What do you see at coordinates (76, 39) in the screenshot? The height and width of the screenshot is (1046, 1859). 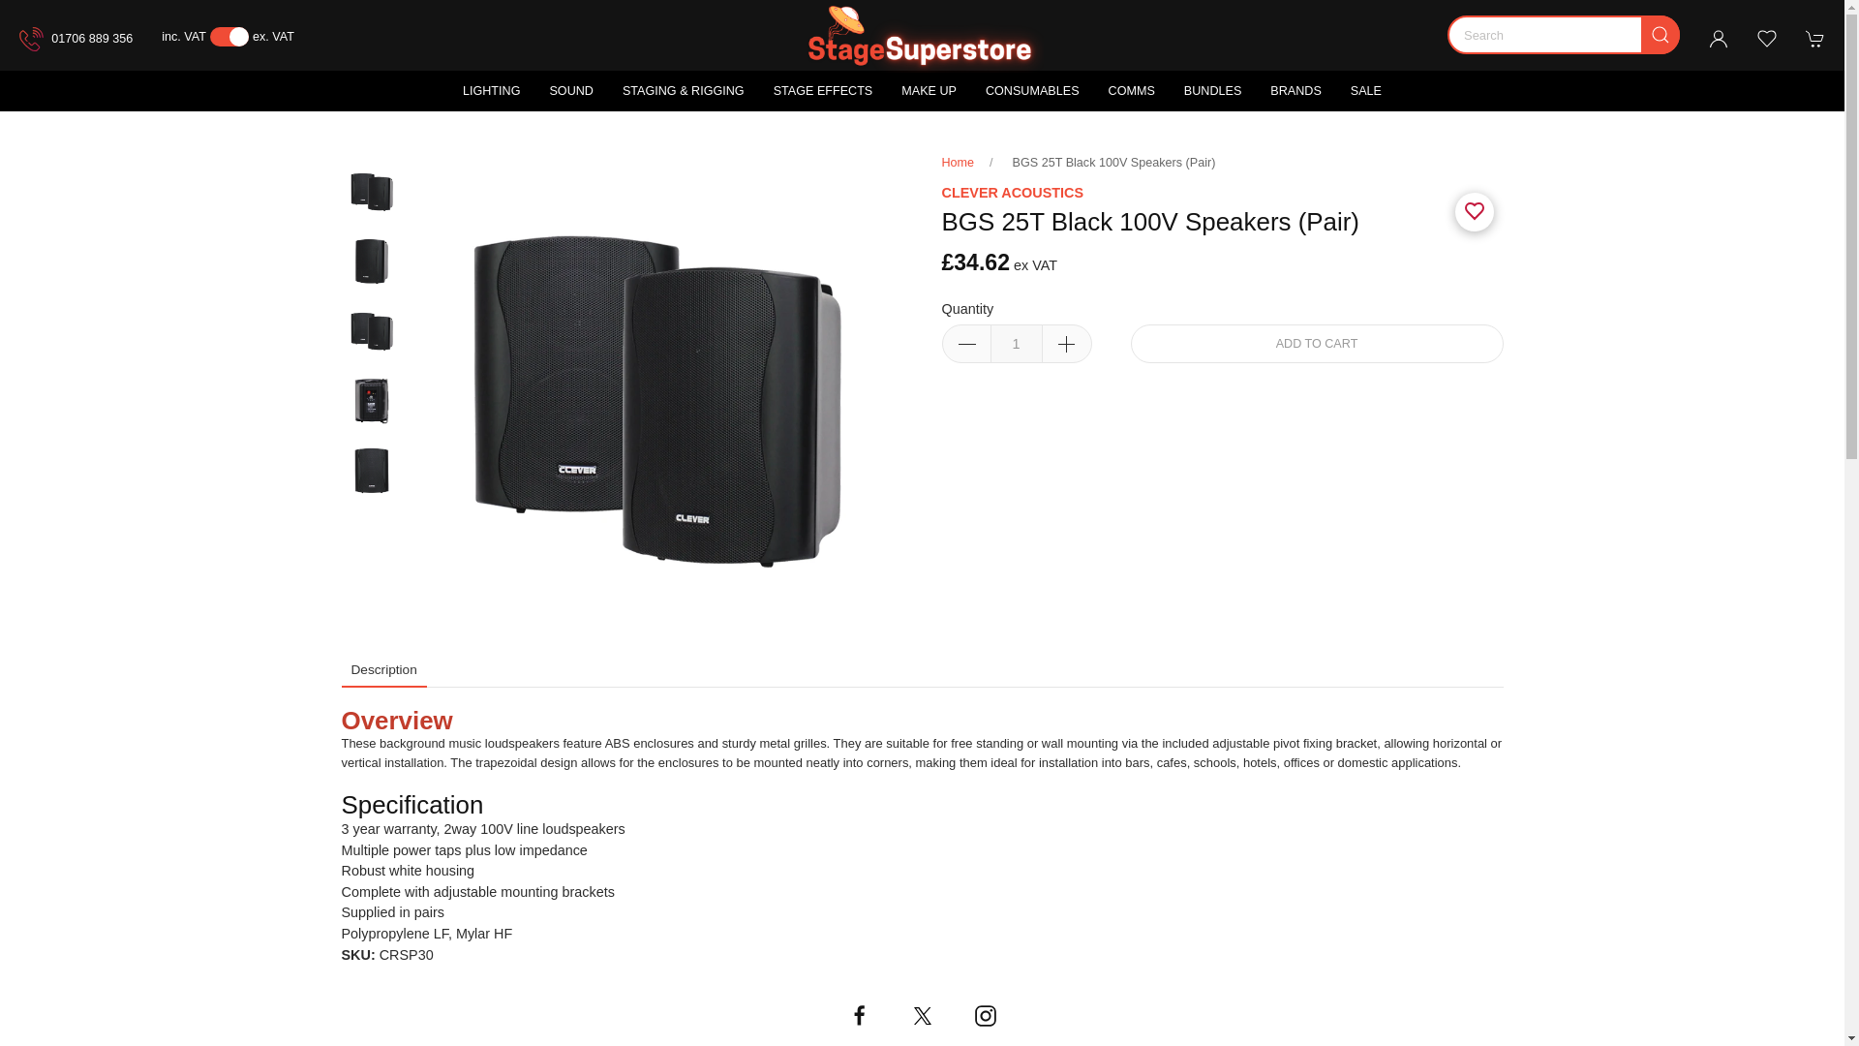 I see `01706 889 356` at bounding box center [76, 39].